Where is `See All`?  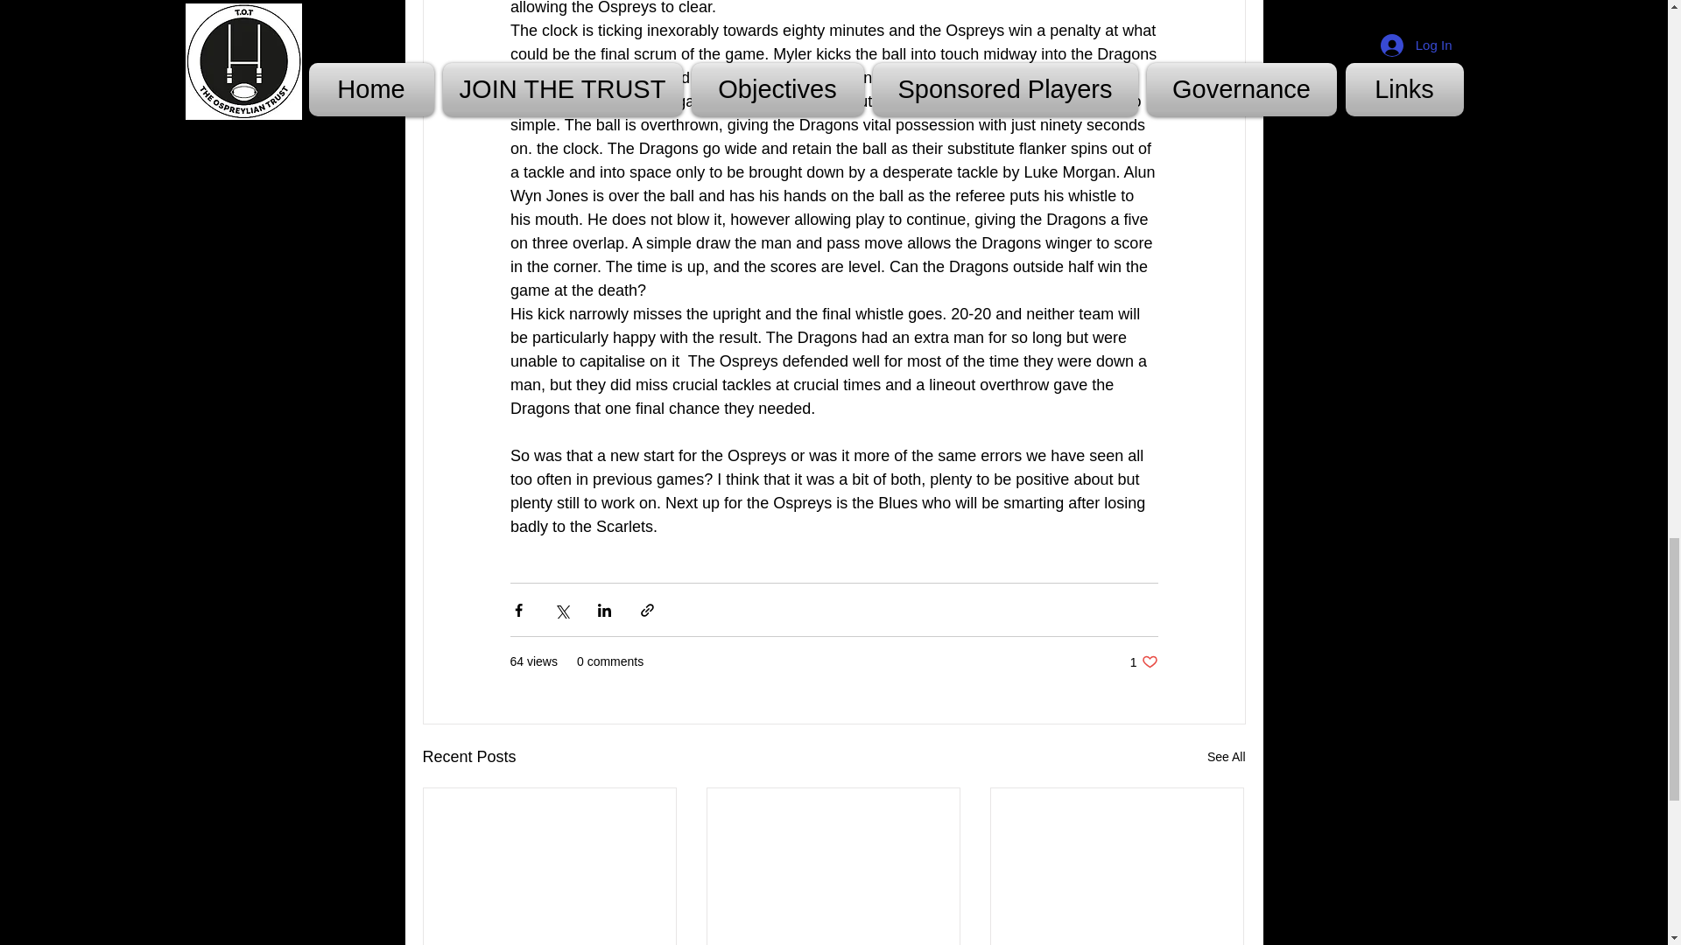 See All is located at coordinates (1226, 758).